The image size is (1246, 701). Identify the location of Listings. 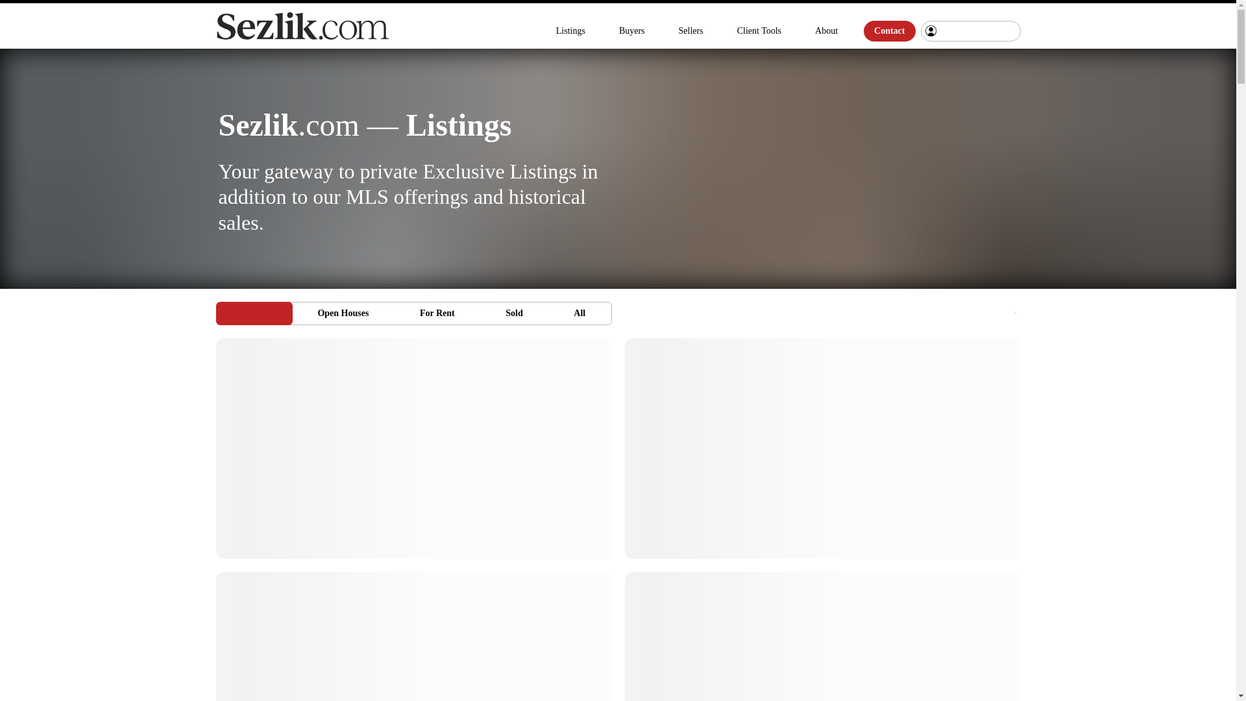
(632, 31).